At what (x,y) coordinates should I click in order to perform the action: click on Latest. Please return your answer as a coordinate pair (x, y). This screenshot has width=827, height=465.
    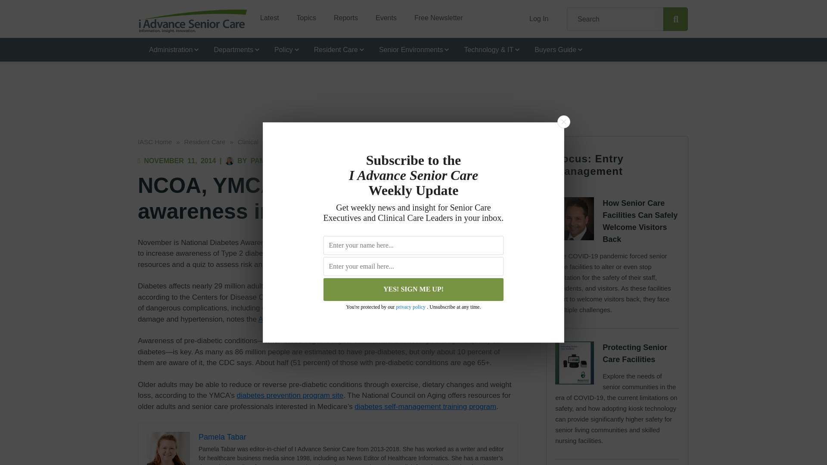
    Looking at the image, I should click on (266, 15).